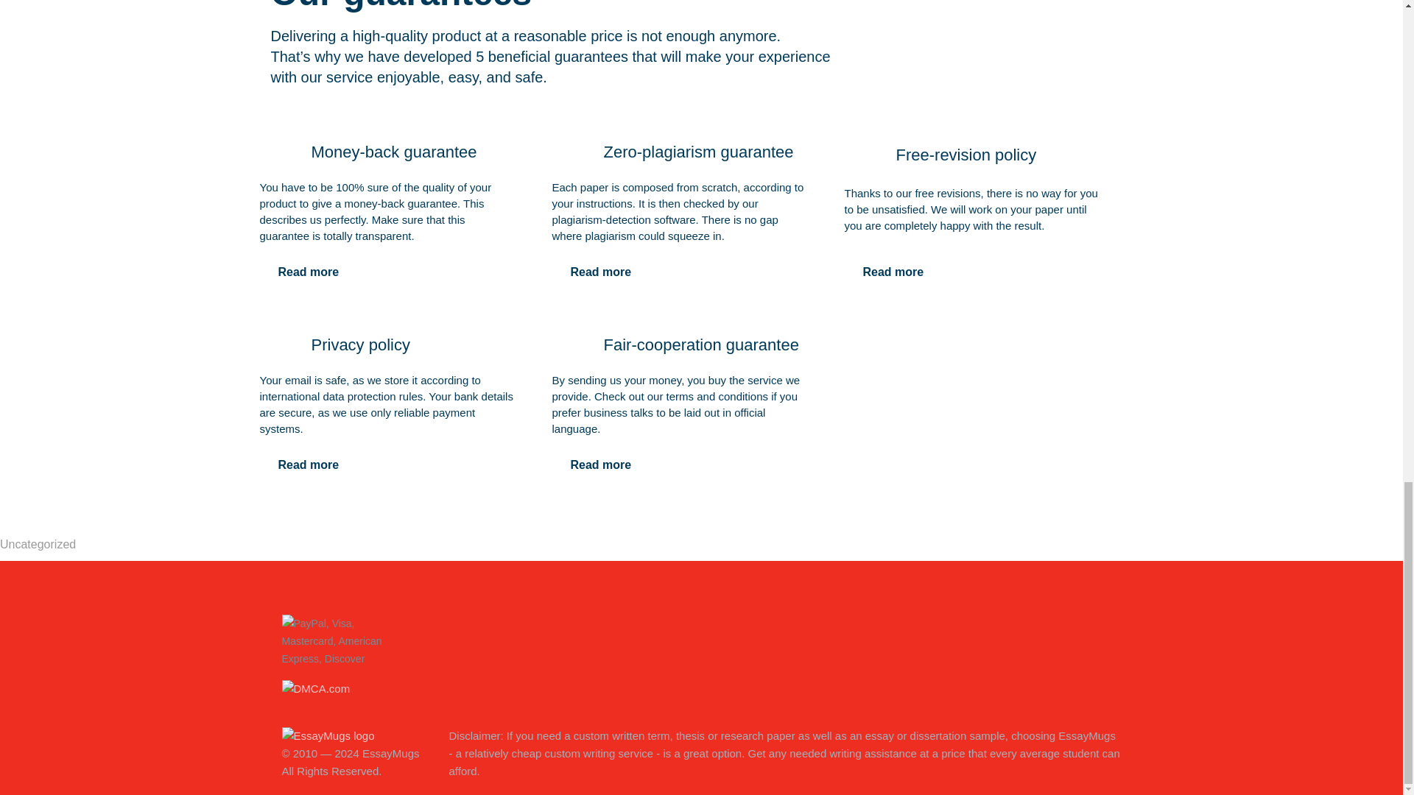  I want to click on Read more, so click(893, 272).